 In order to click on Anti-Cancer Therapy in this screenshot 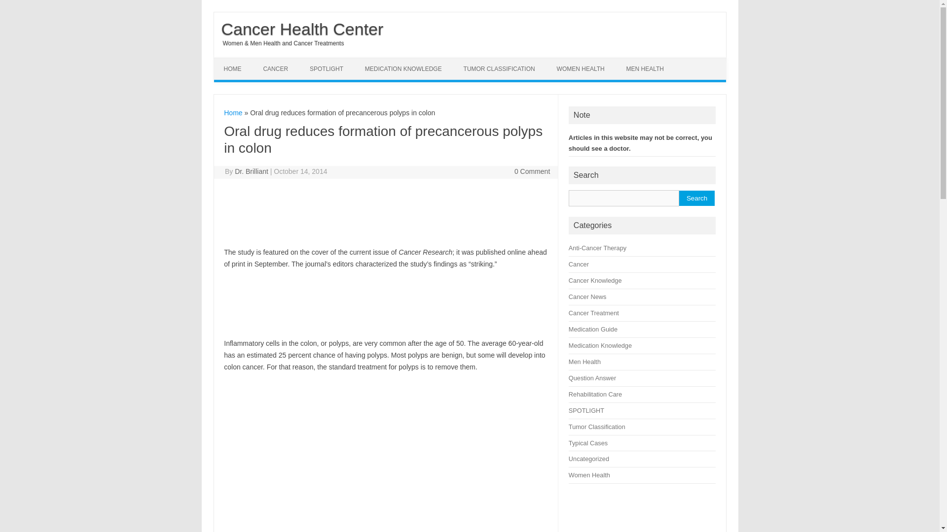, I will do `click(597, 247)`.